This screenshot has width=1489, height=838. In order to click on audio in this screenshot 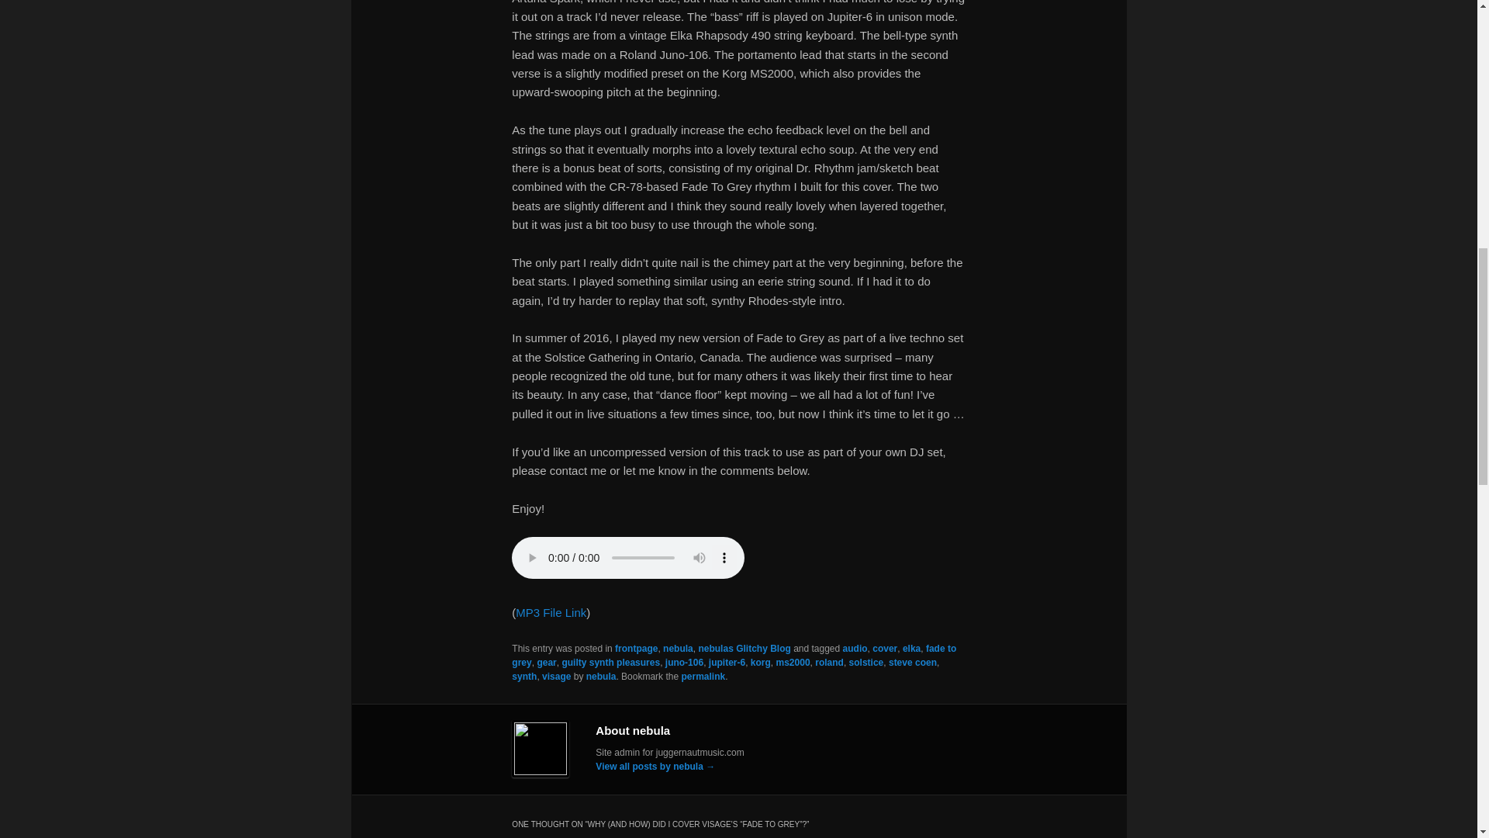, I will do `click(855, 649)`.